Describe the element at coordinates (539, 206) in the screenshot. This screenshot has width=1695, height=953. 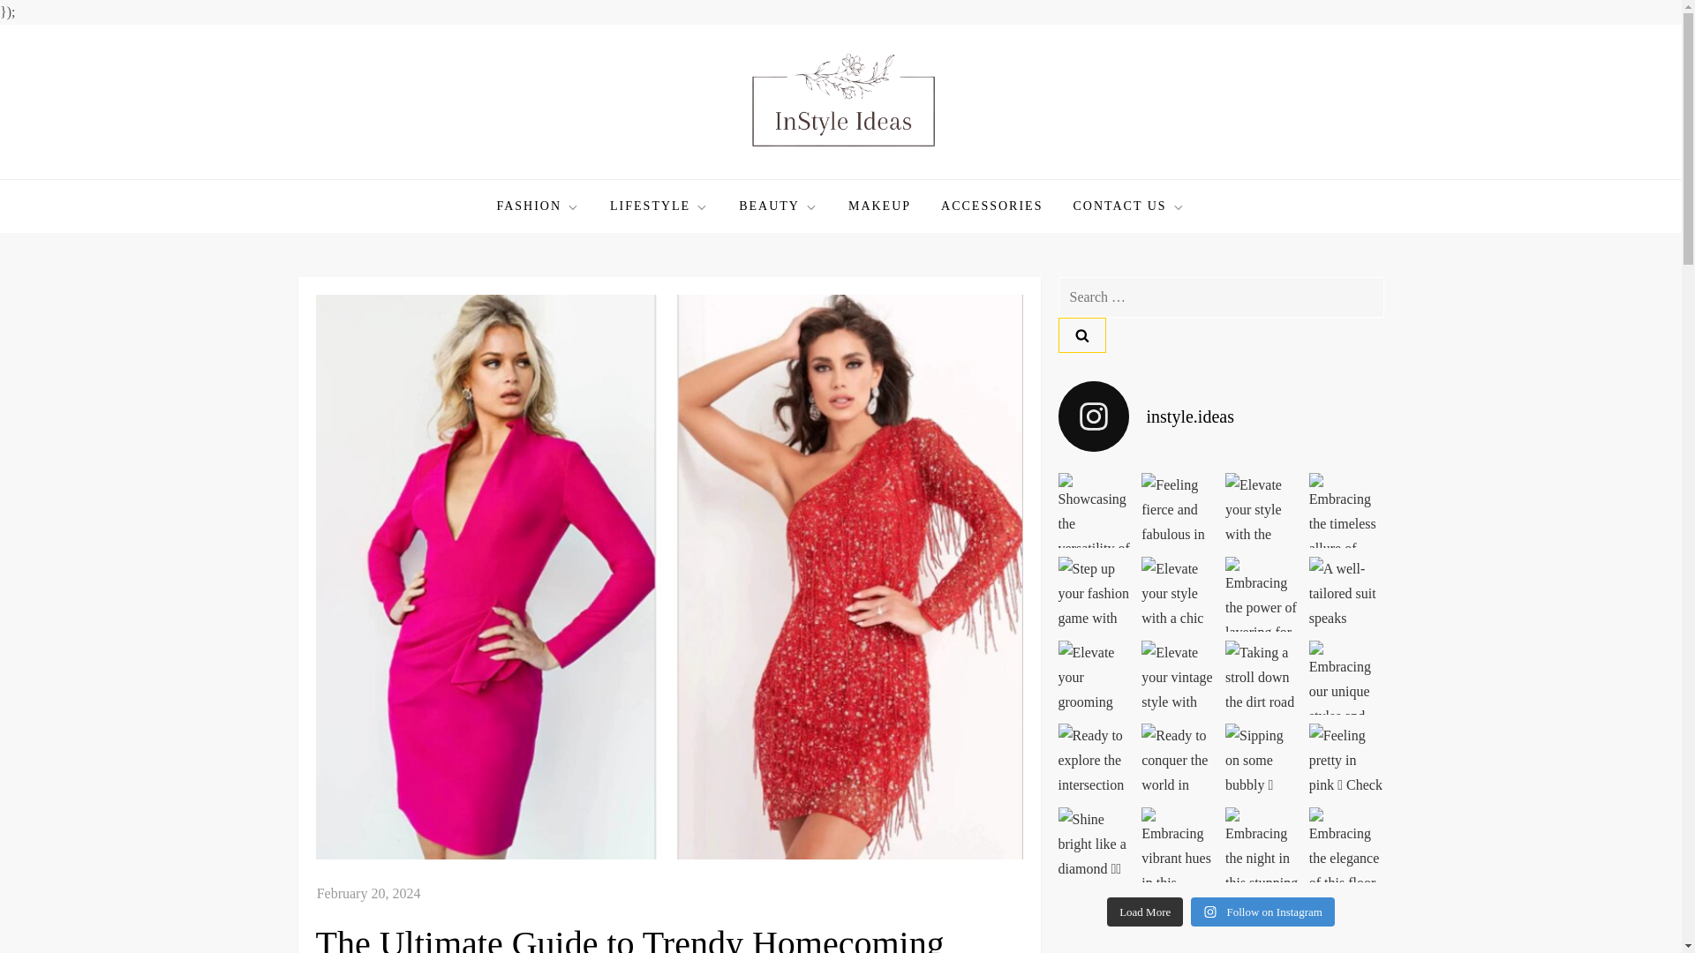
I see `FASHION` at that location.